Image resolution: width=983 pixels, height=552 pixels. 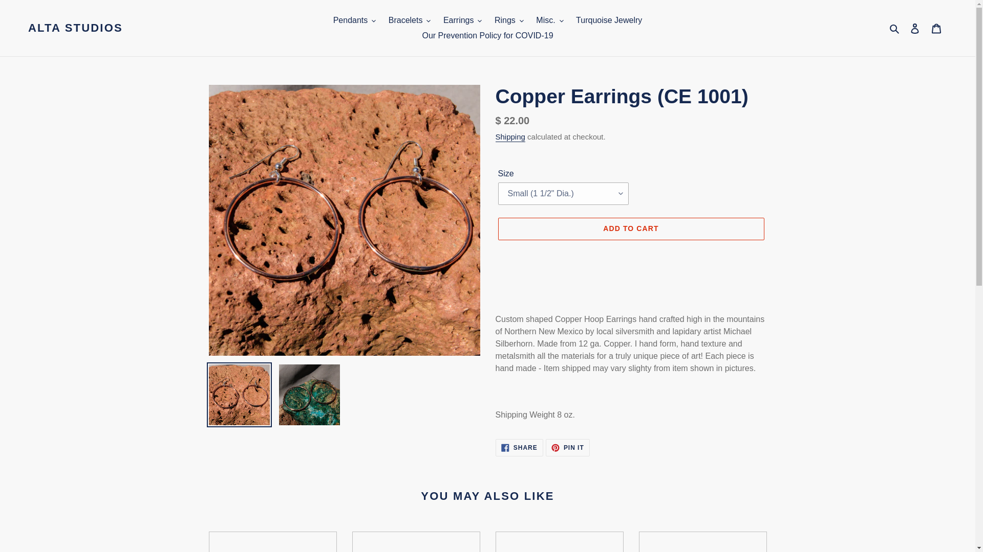 I want to click on Misc., so click(x=549, y=20).